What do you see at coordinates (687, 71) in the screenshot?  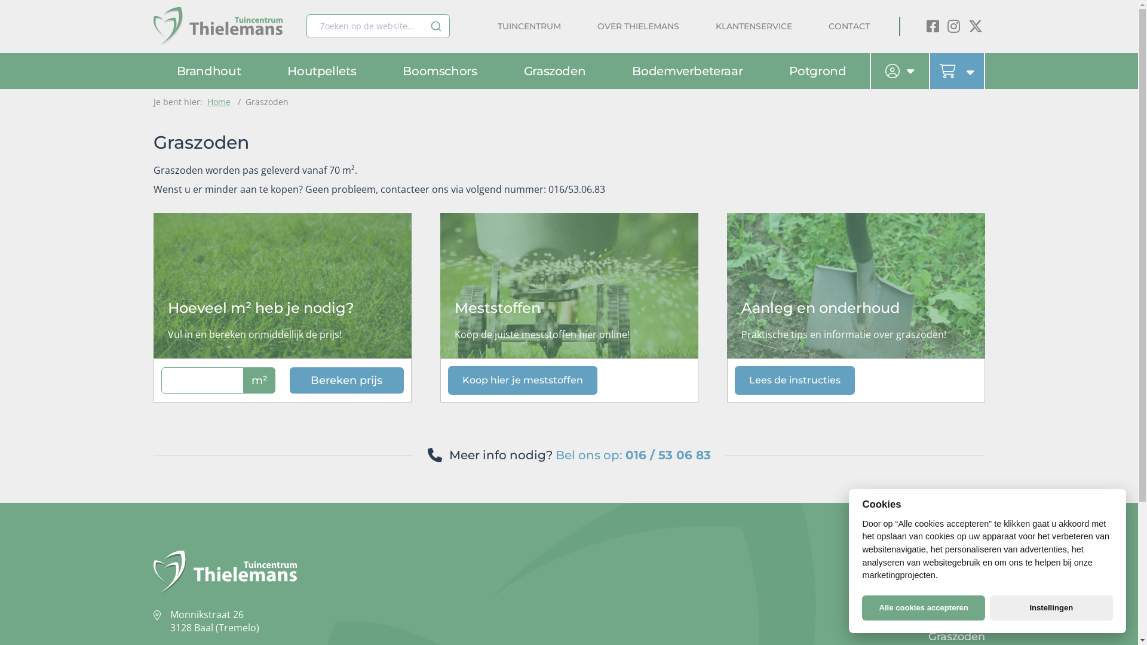 I see `Bodemverbeteraar` at bounding box center [687, 71].